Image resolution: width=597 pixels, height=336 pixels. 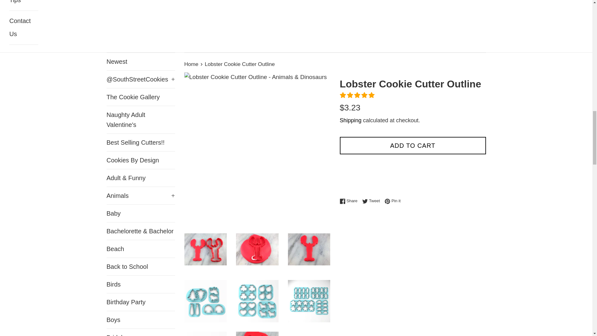 I want to click on Tips, so click(x=24, y=5).